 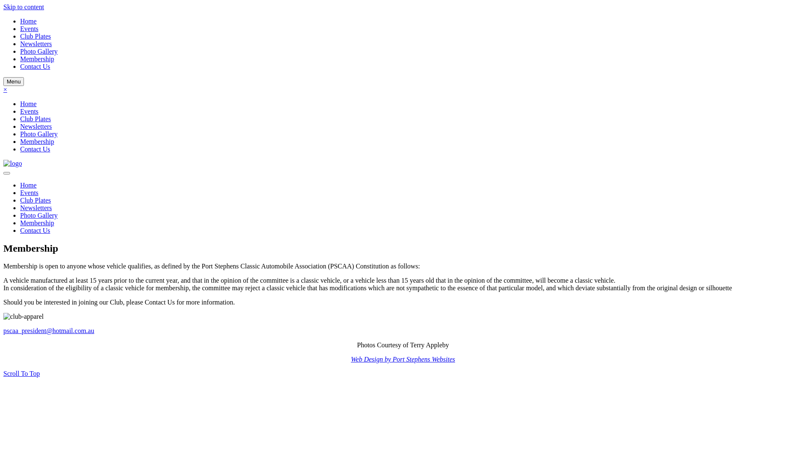 I want to click on Newsletters, so click(x=36, y=208).